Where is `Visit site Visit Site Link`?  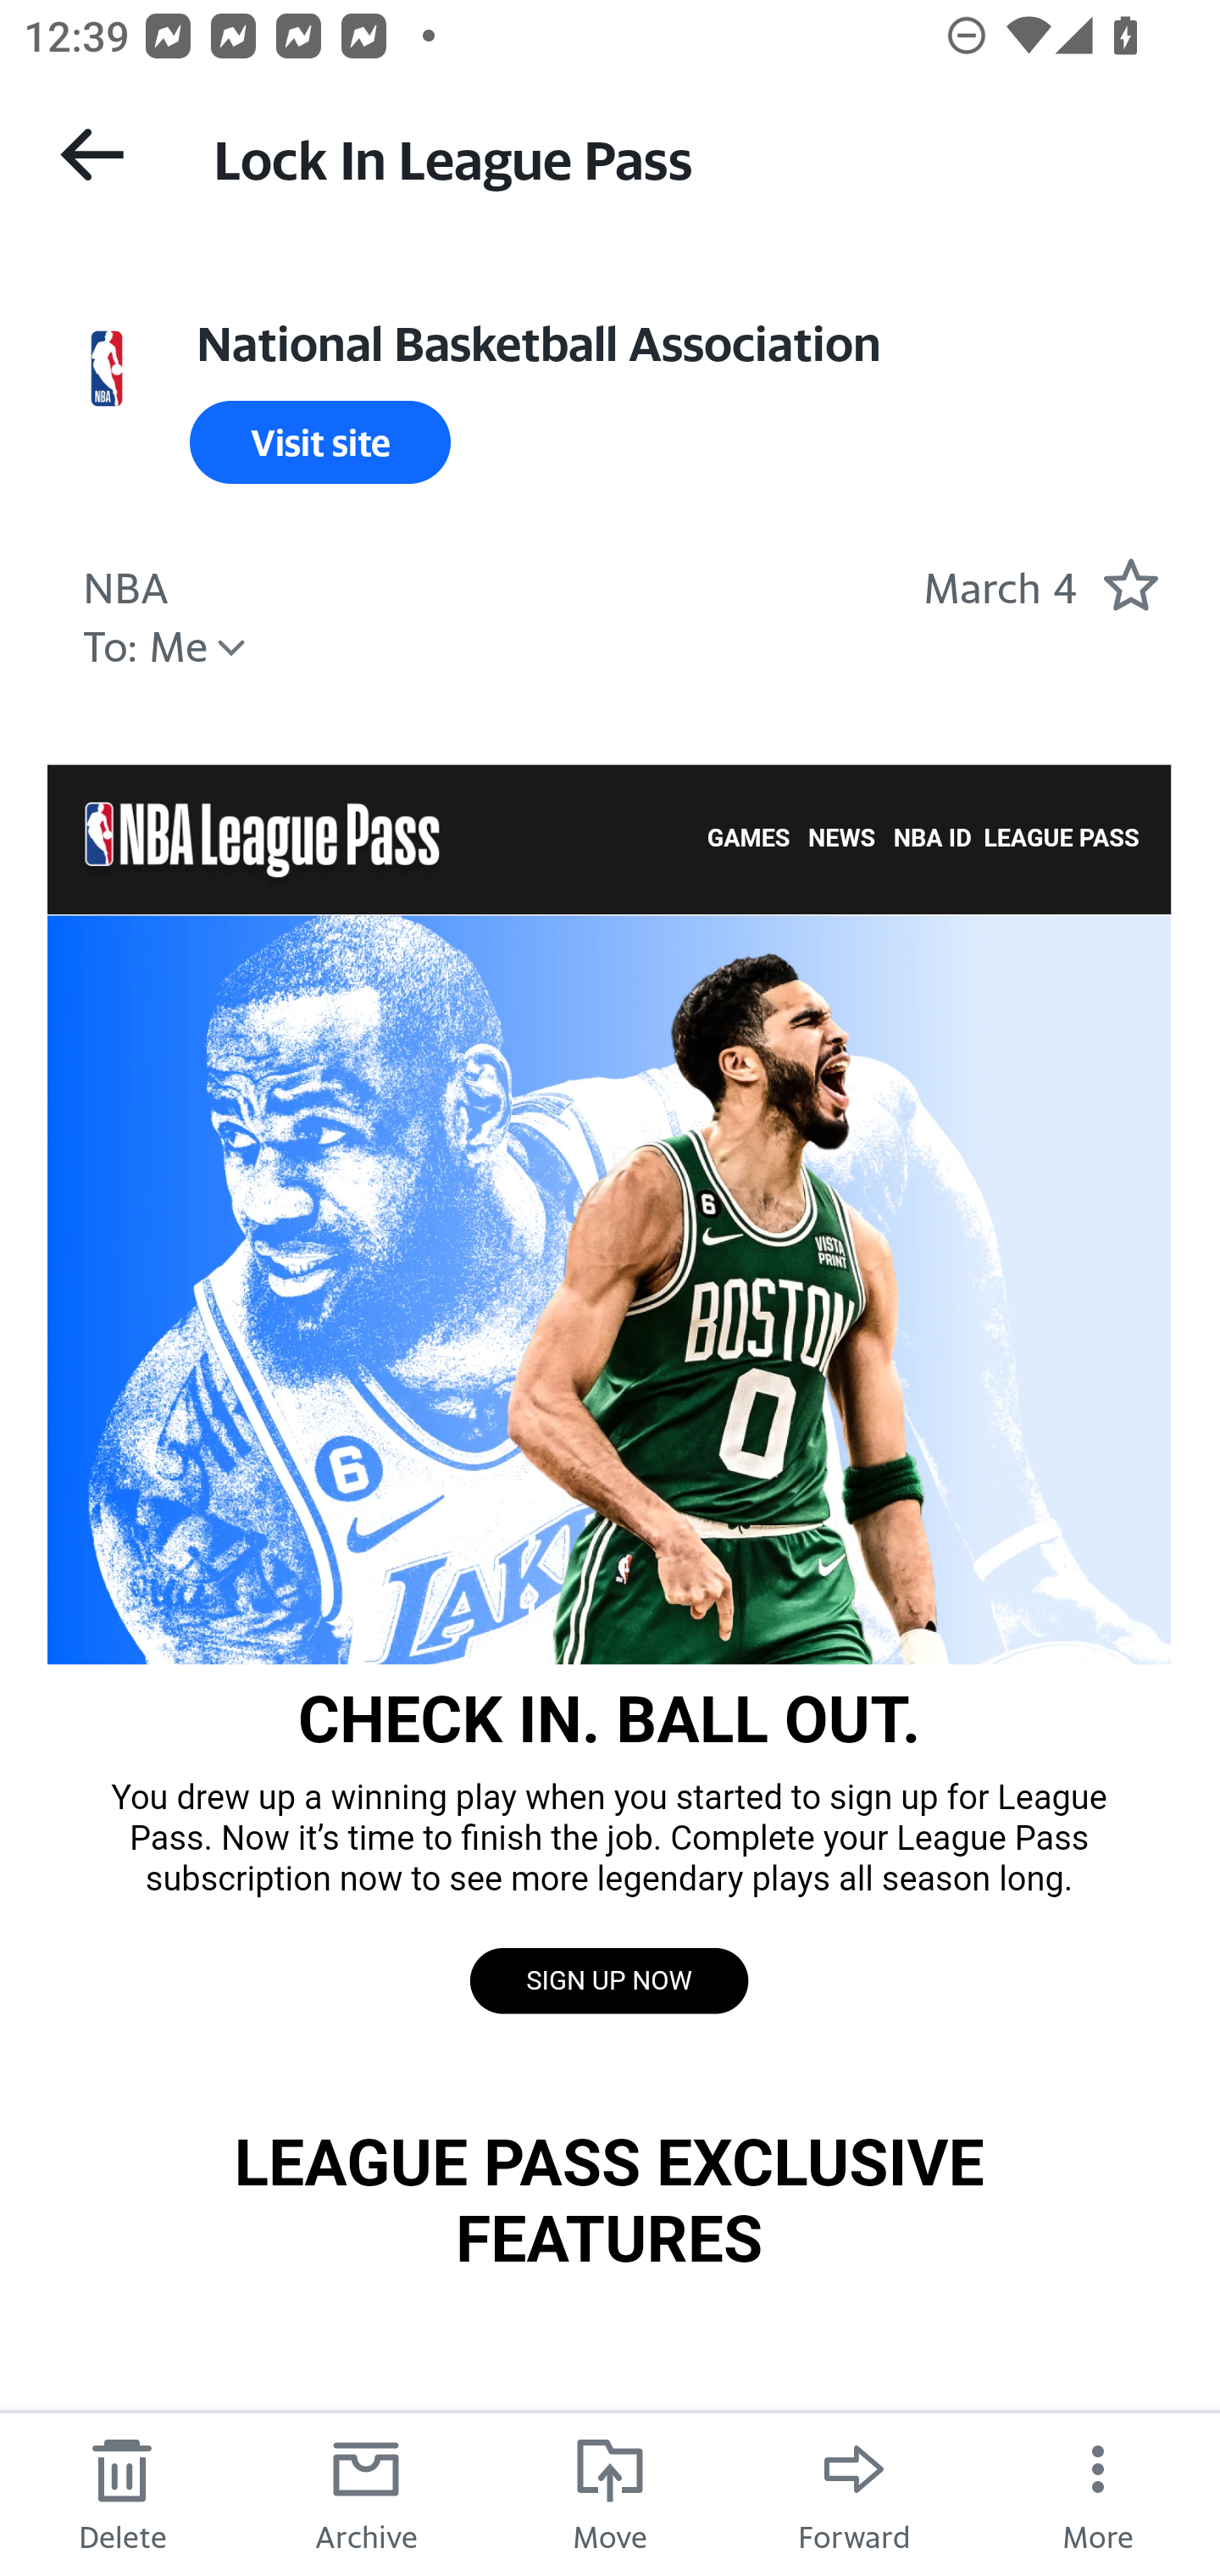
Visit site Visit Site Link is located at coordinates (320, 442).